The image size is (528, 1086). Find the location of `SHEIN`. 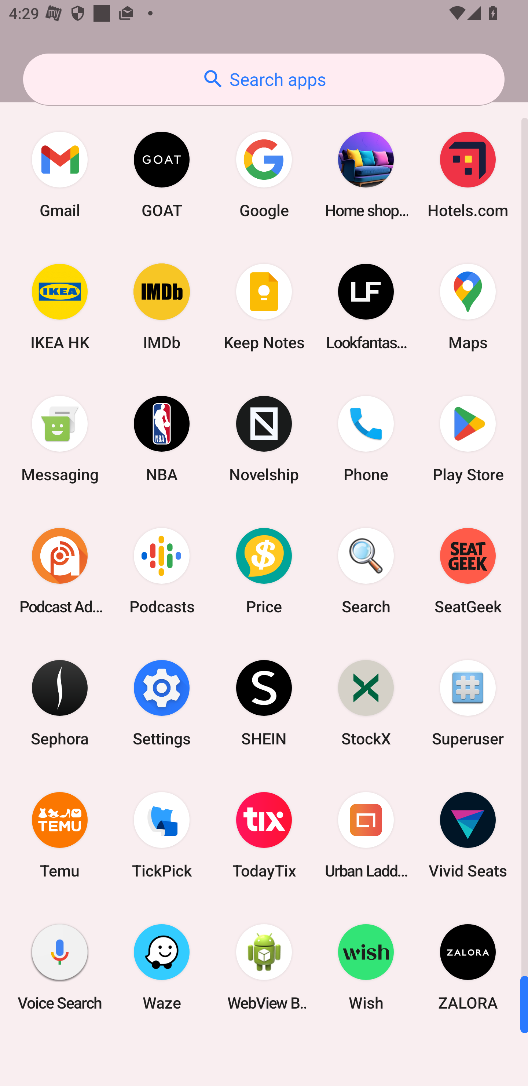

SHEIN is located at coordinates (264, 702).